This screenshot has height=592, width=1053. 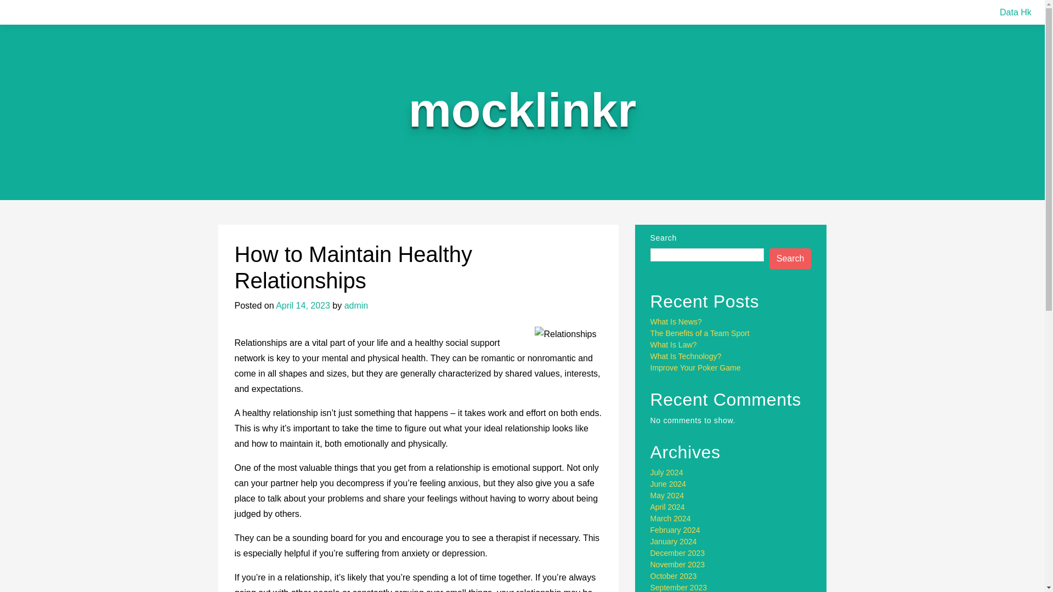 What do you see at coordinates (791, 259) in the screenshot?
I see `Search` at bounding box center [791, 259].